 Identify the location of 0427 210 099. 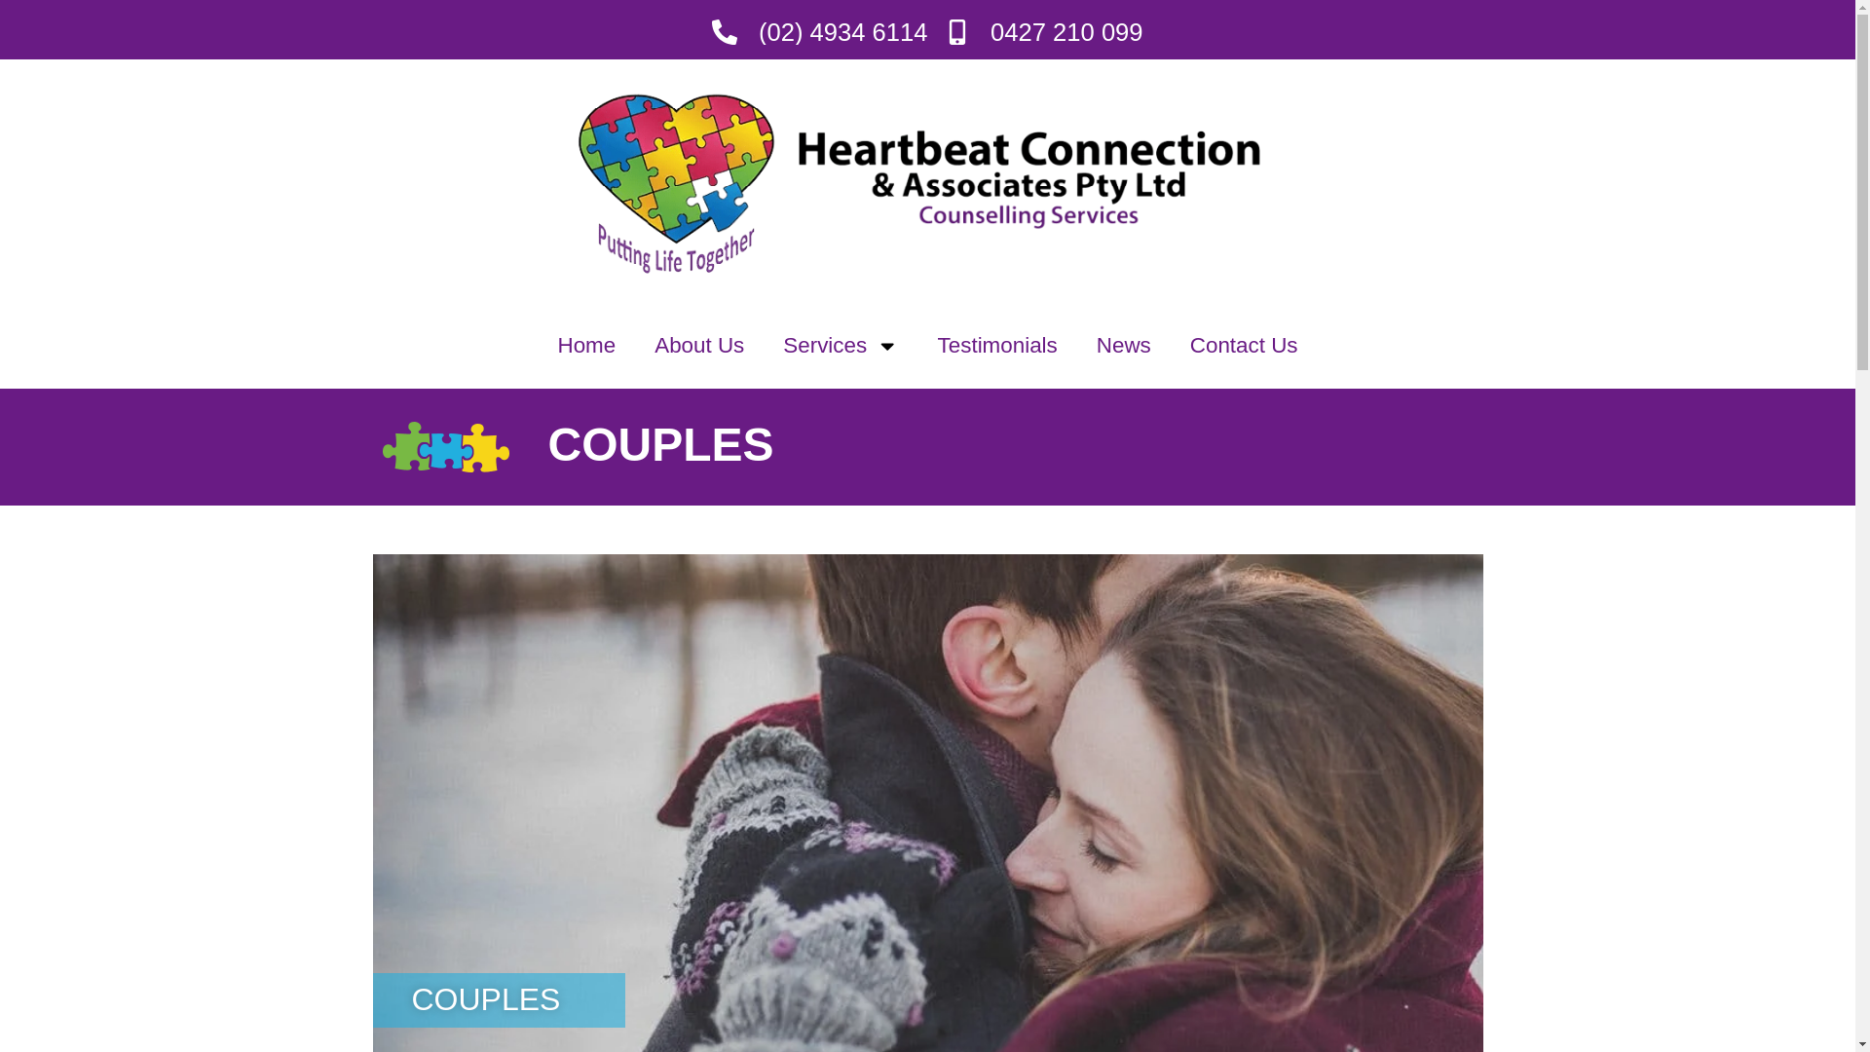
(1044, 32).